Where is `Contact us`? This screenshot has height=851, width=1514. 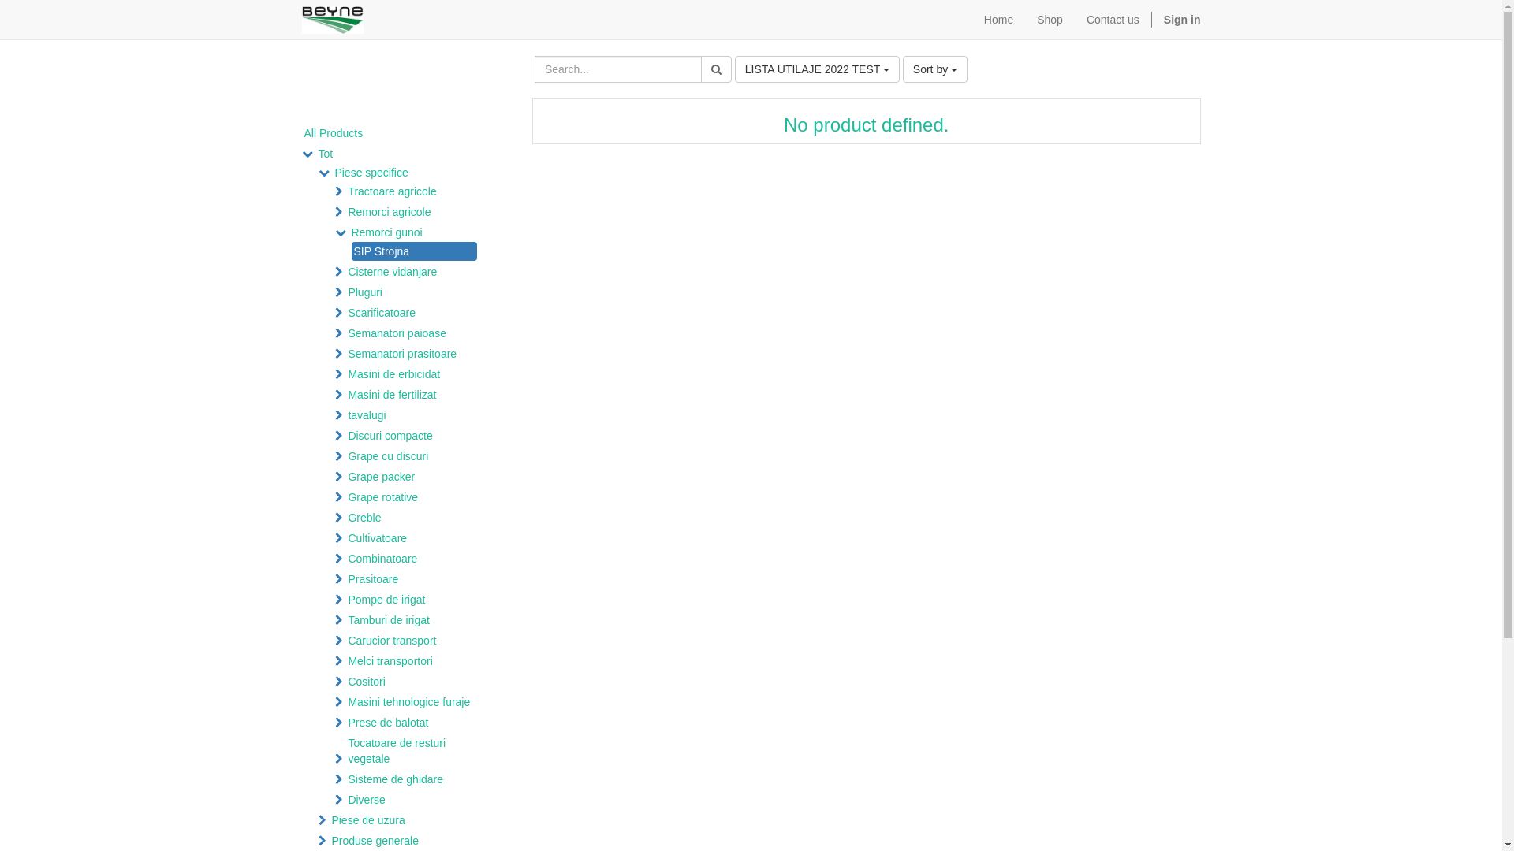
Contact us is located at coordinates (1113, 20).